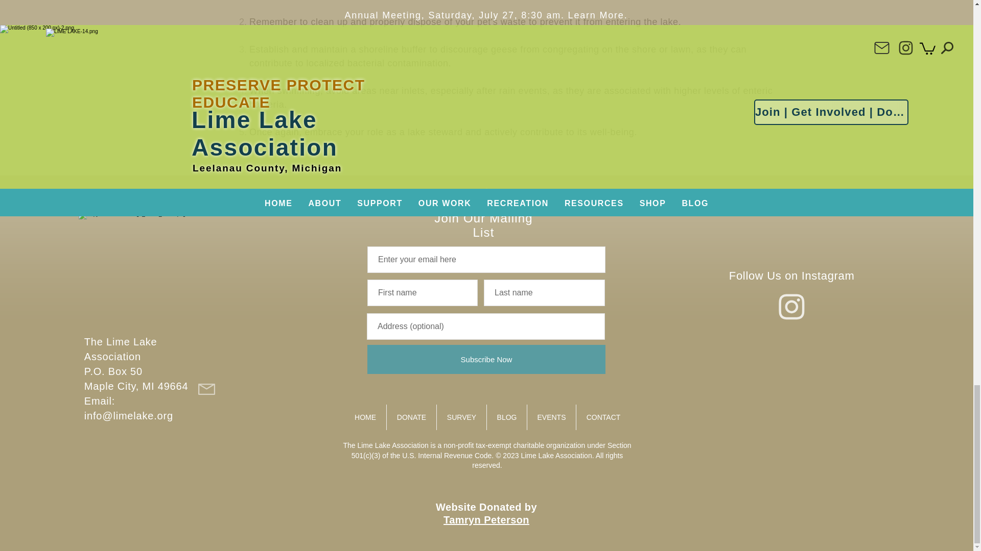  What do you see at coordinates (365, 417) in the screenshot?
I see `HOME` at bounding box center [365, 417].